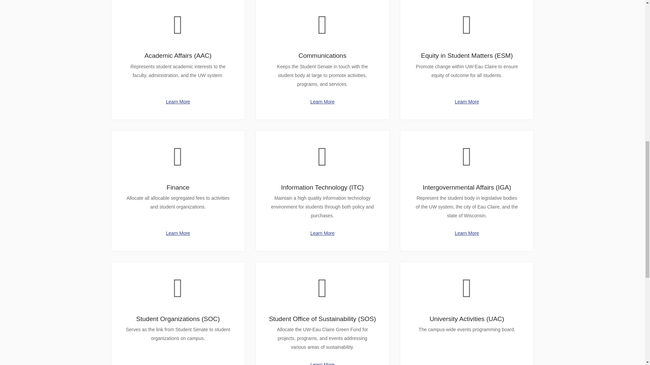  What do you see at coordinates (467, 233) in the screenshot?
I see `Learn More` at bounding box center [467, 233].